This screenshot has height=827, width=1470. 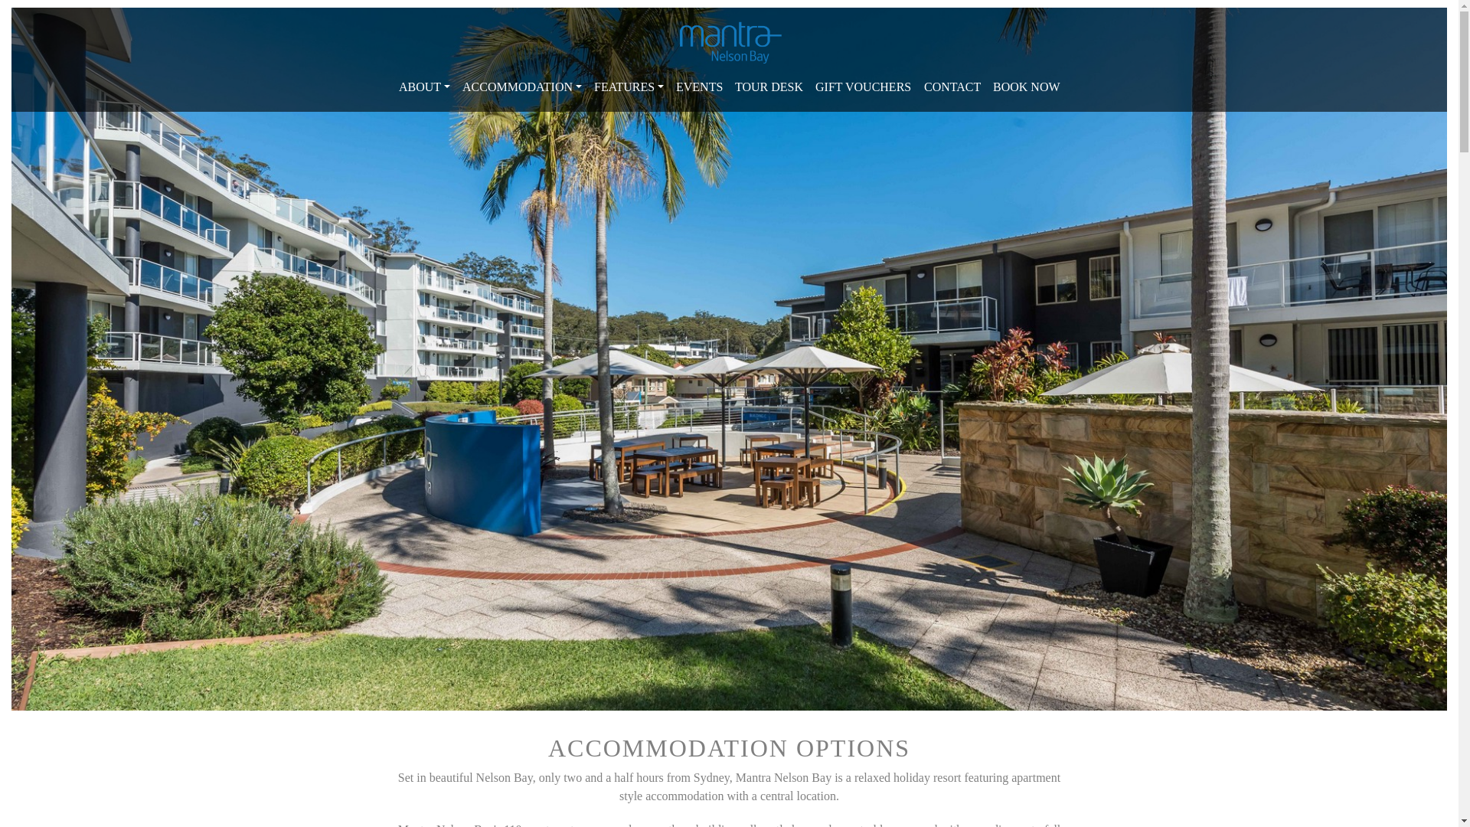 I want to click on GIFT VOUCHERS, so click(x=864, y=87).